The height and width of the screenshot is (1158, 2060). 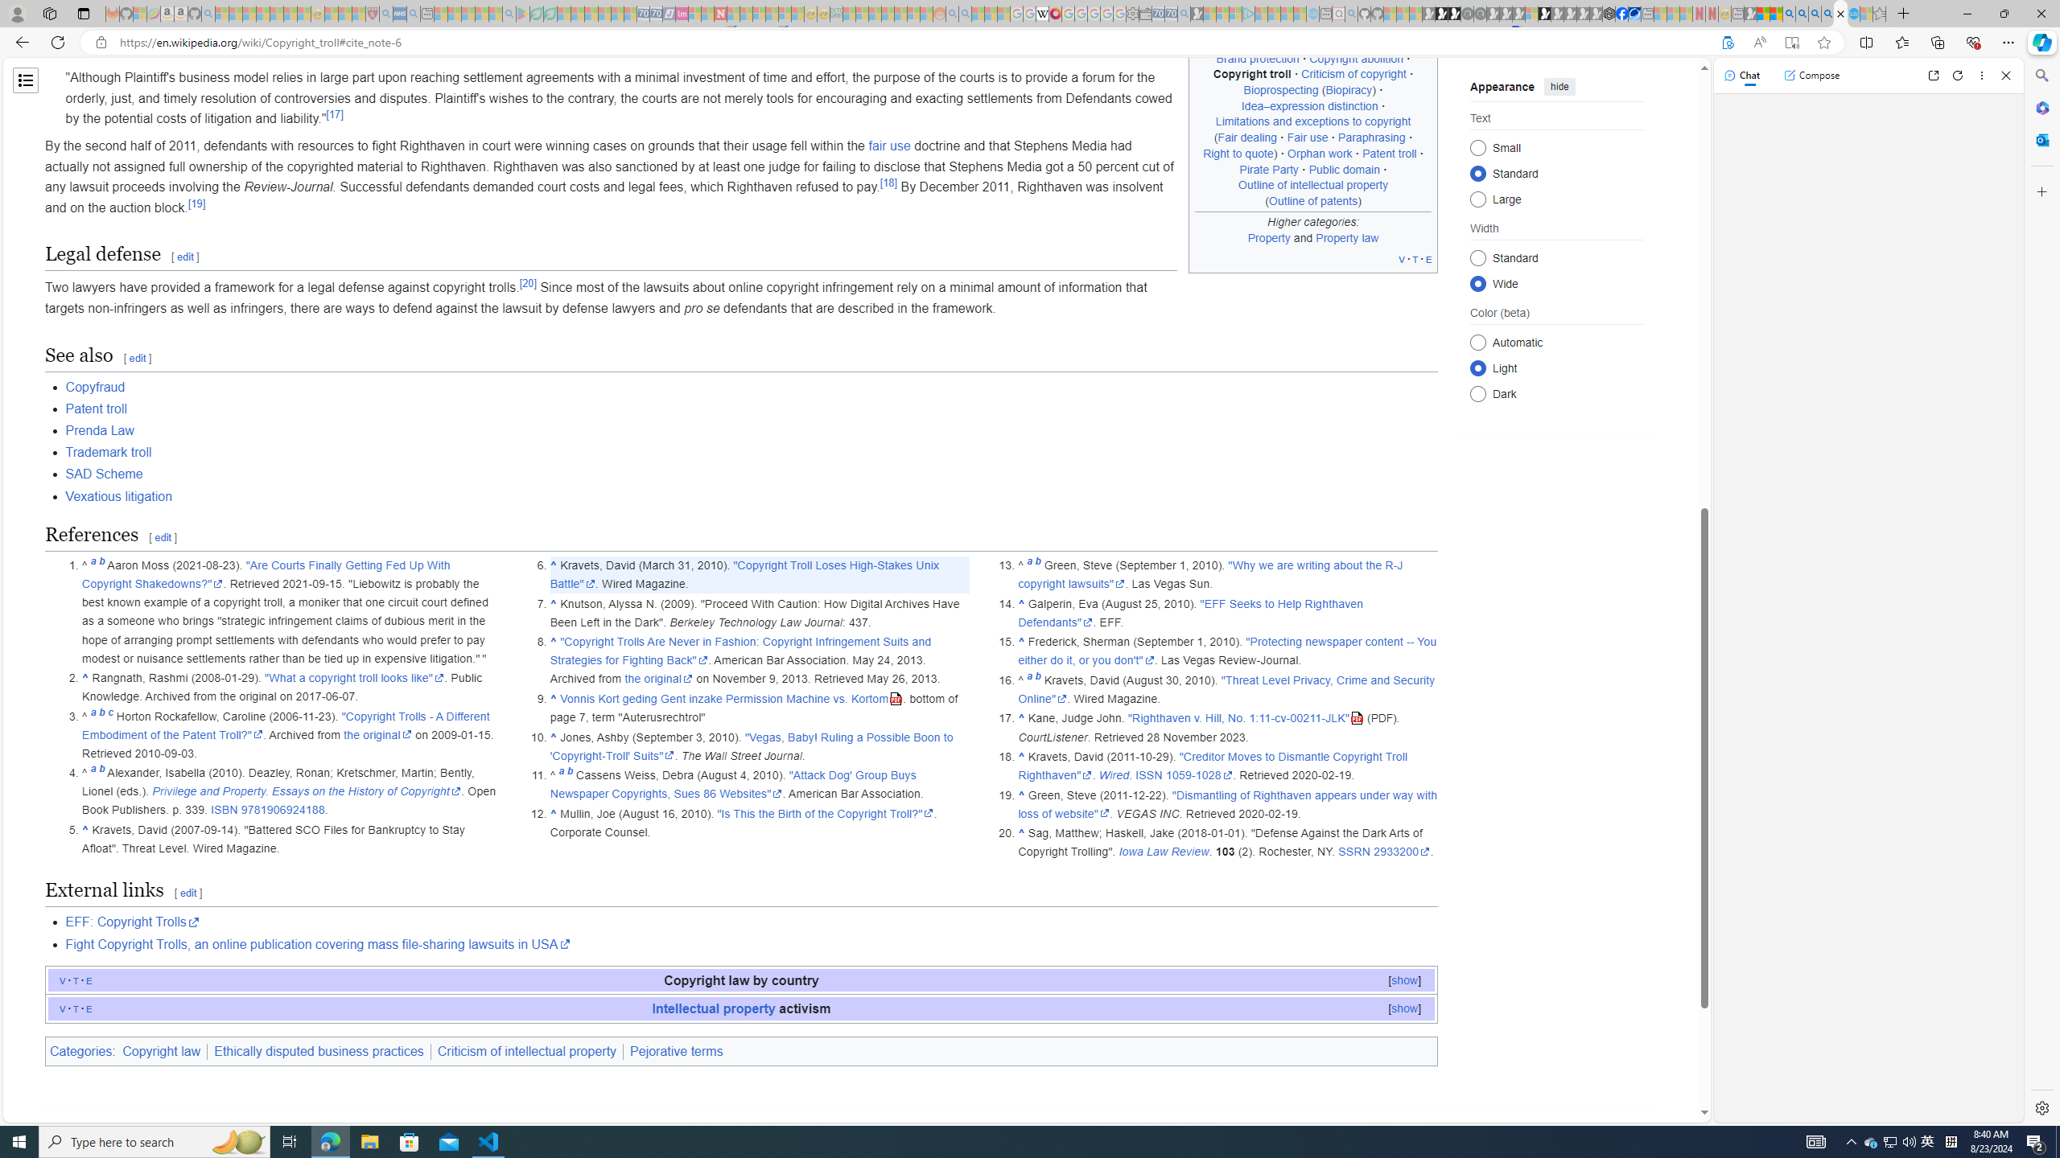 I want to click on Target page - Wikipedia, so click(x=1042, y=14).